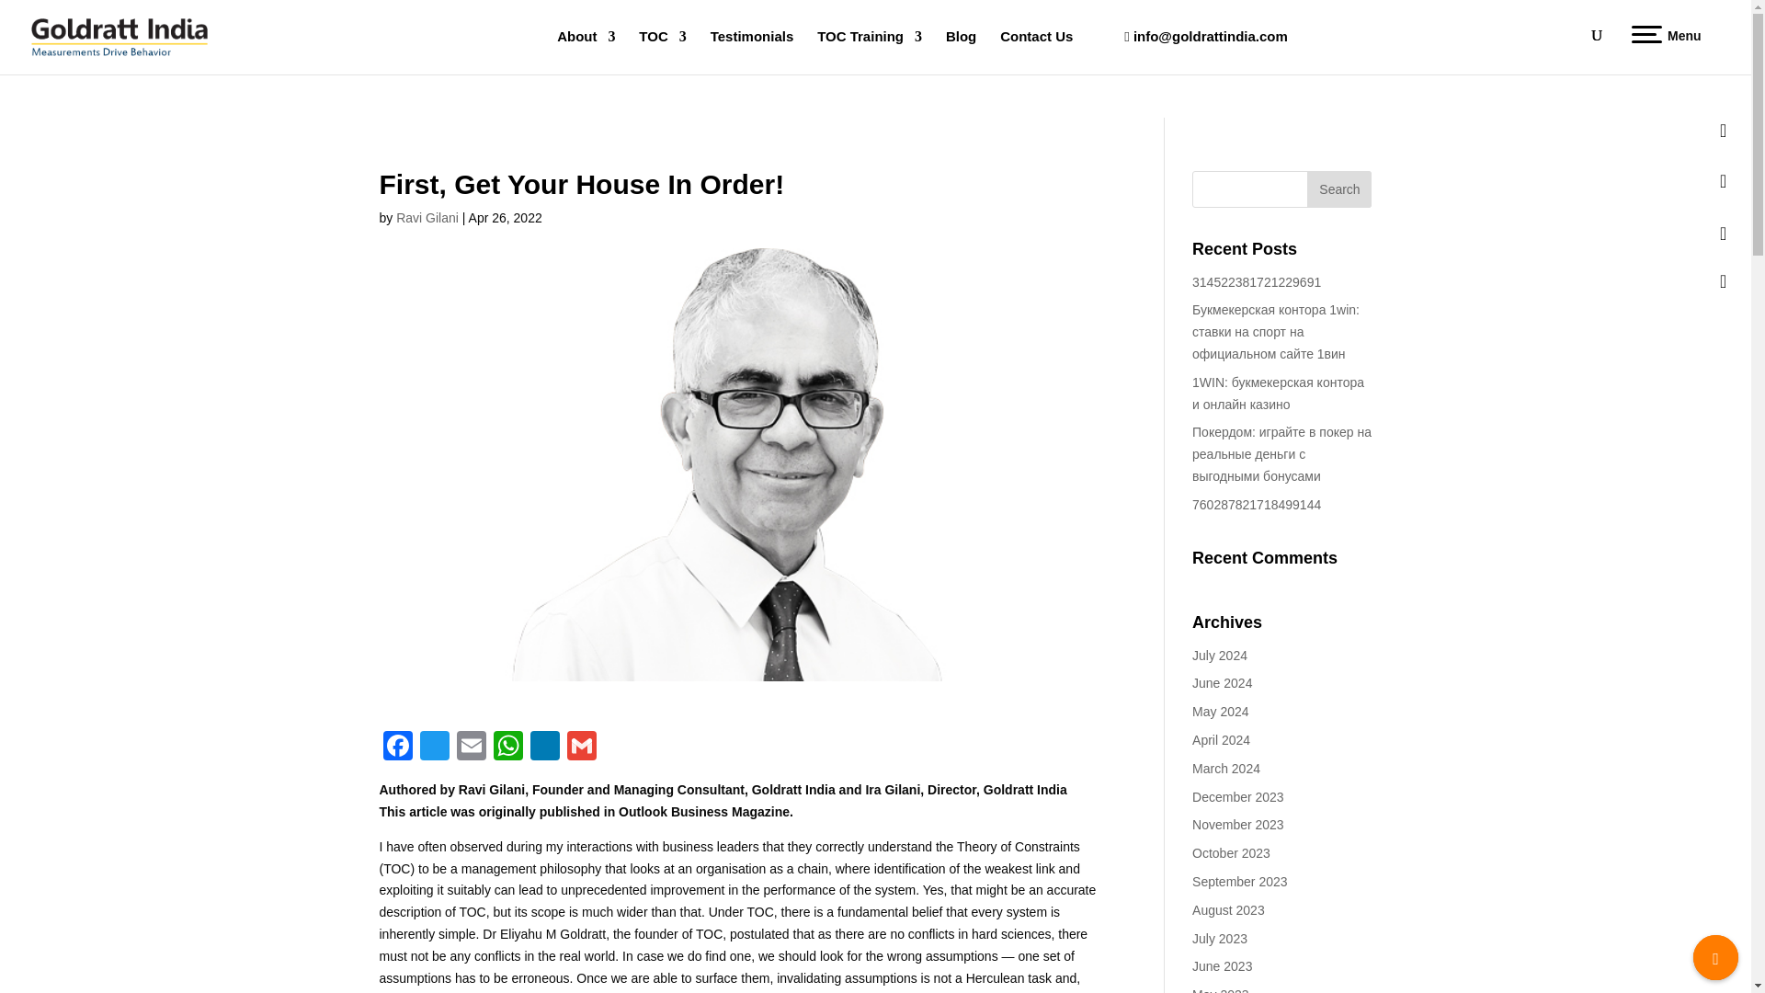 Image resolution: width=1765 pixels, height=993 pixels. Describe the element at coordinates (507, 747) in the screenshot. I see `WhatsApp` at that location.